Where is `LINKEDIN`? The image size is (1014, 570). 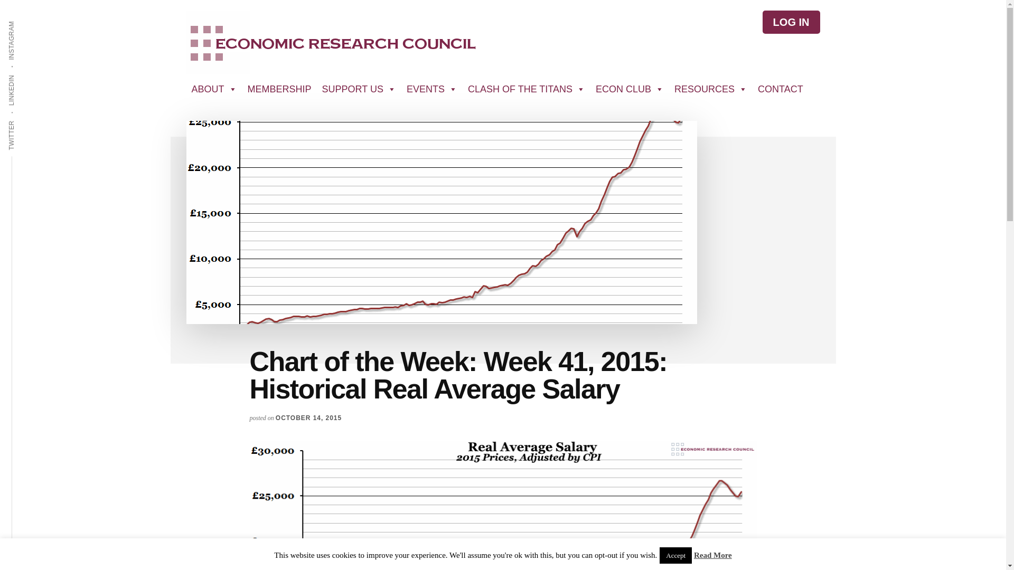
LINKEDIN is located at coordinates (27, 74).